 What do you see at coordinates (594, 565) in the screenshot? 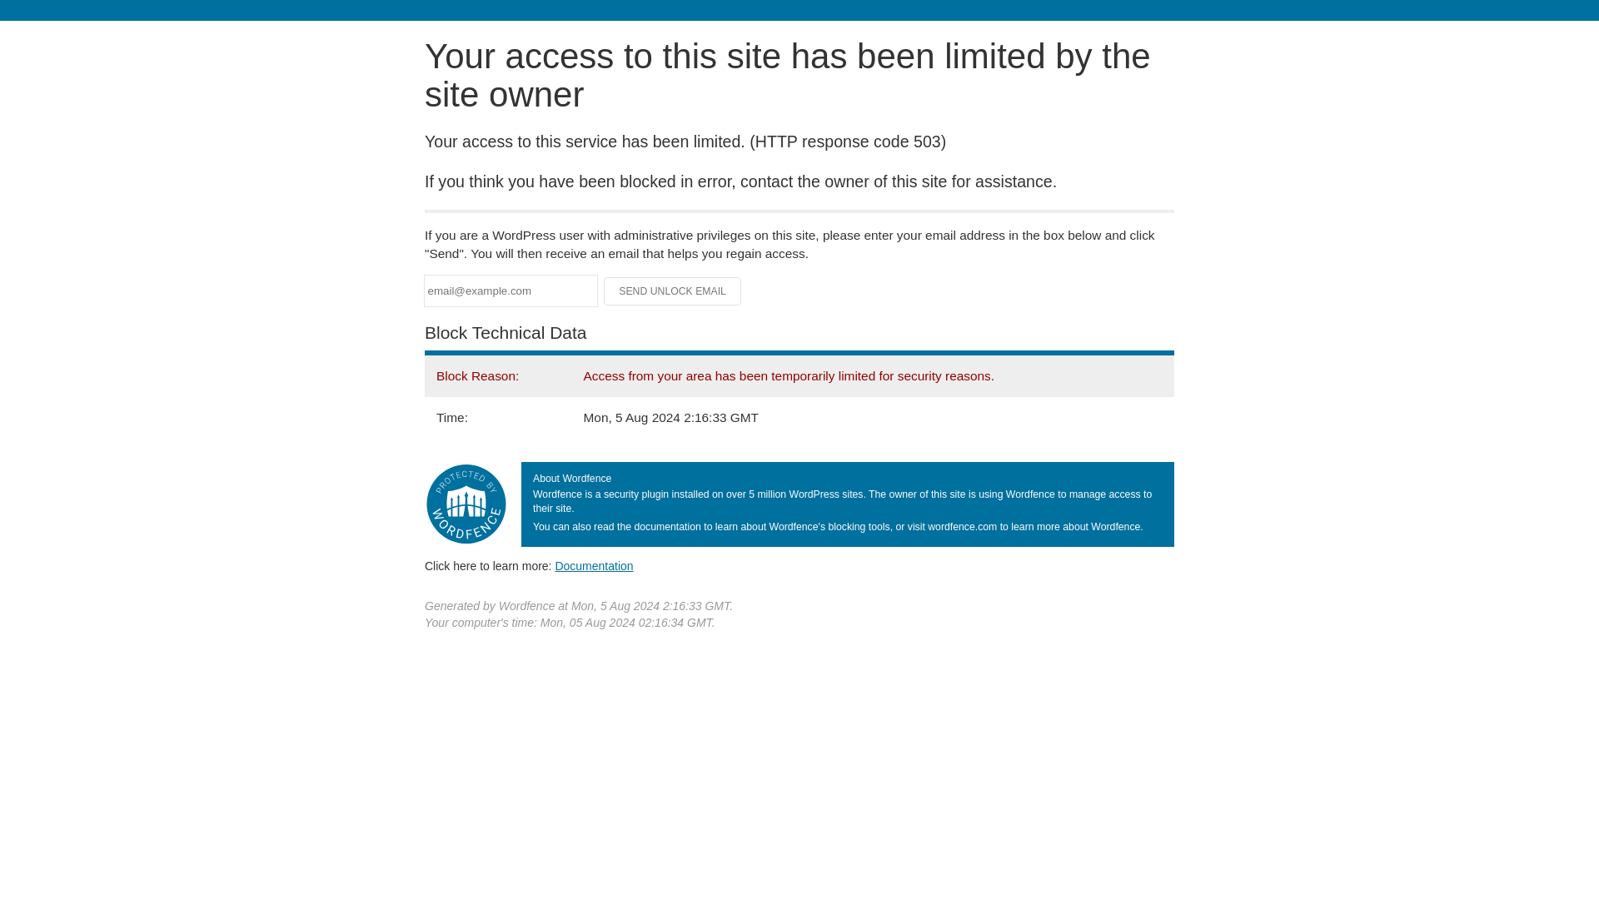
I see `Documentation` at bounding box center [594, 565].